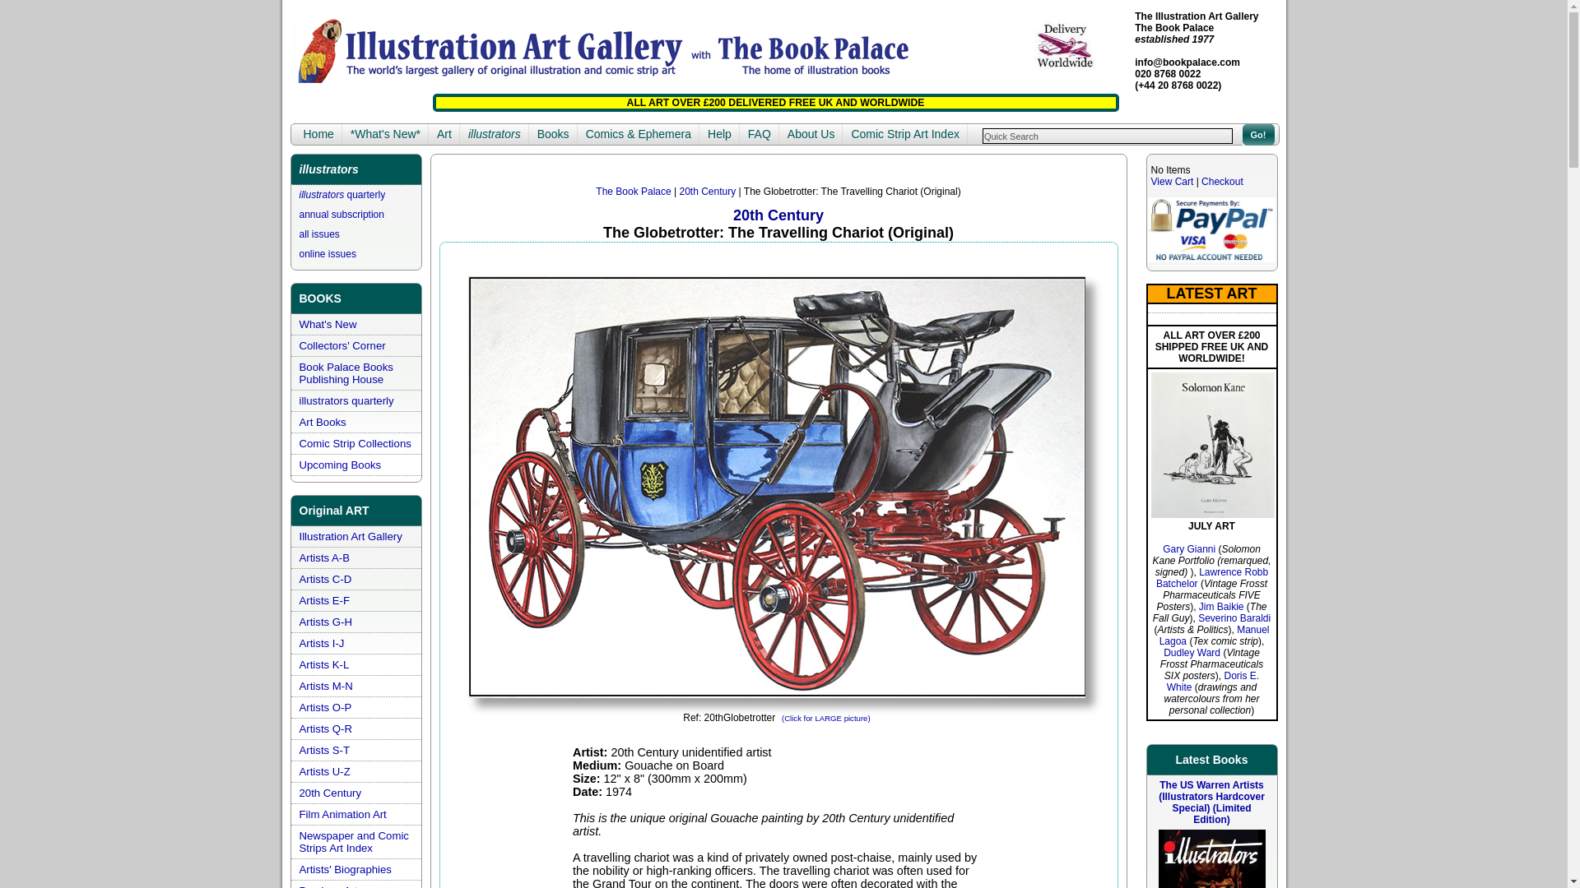 The image size is (1580, 888). What do you see at coordinates (346, 868) in the screenshot?
I see `Artists' Biographies` at bounding box center [346, 868].